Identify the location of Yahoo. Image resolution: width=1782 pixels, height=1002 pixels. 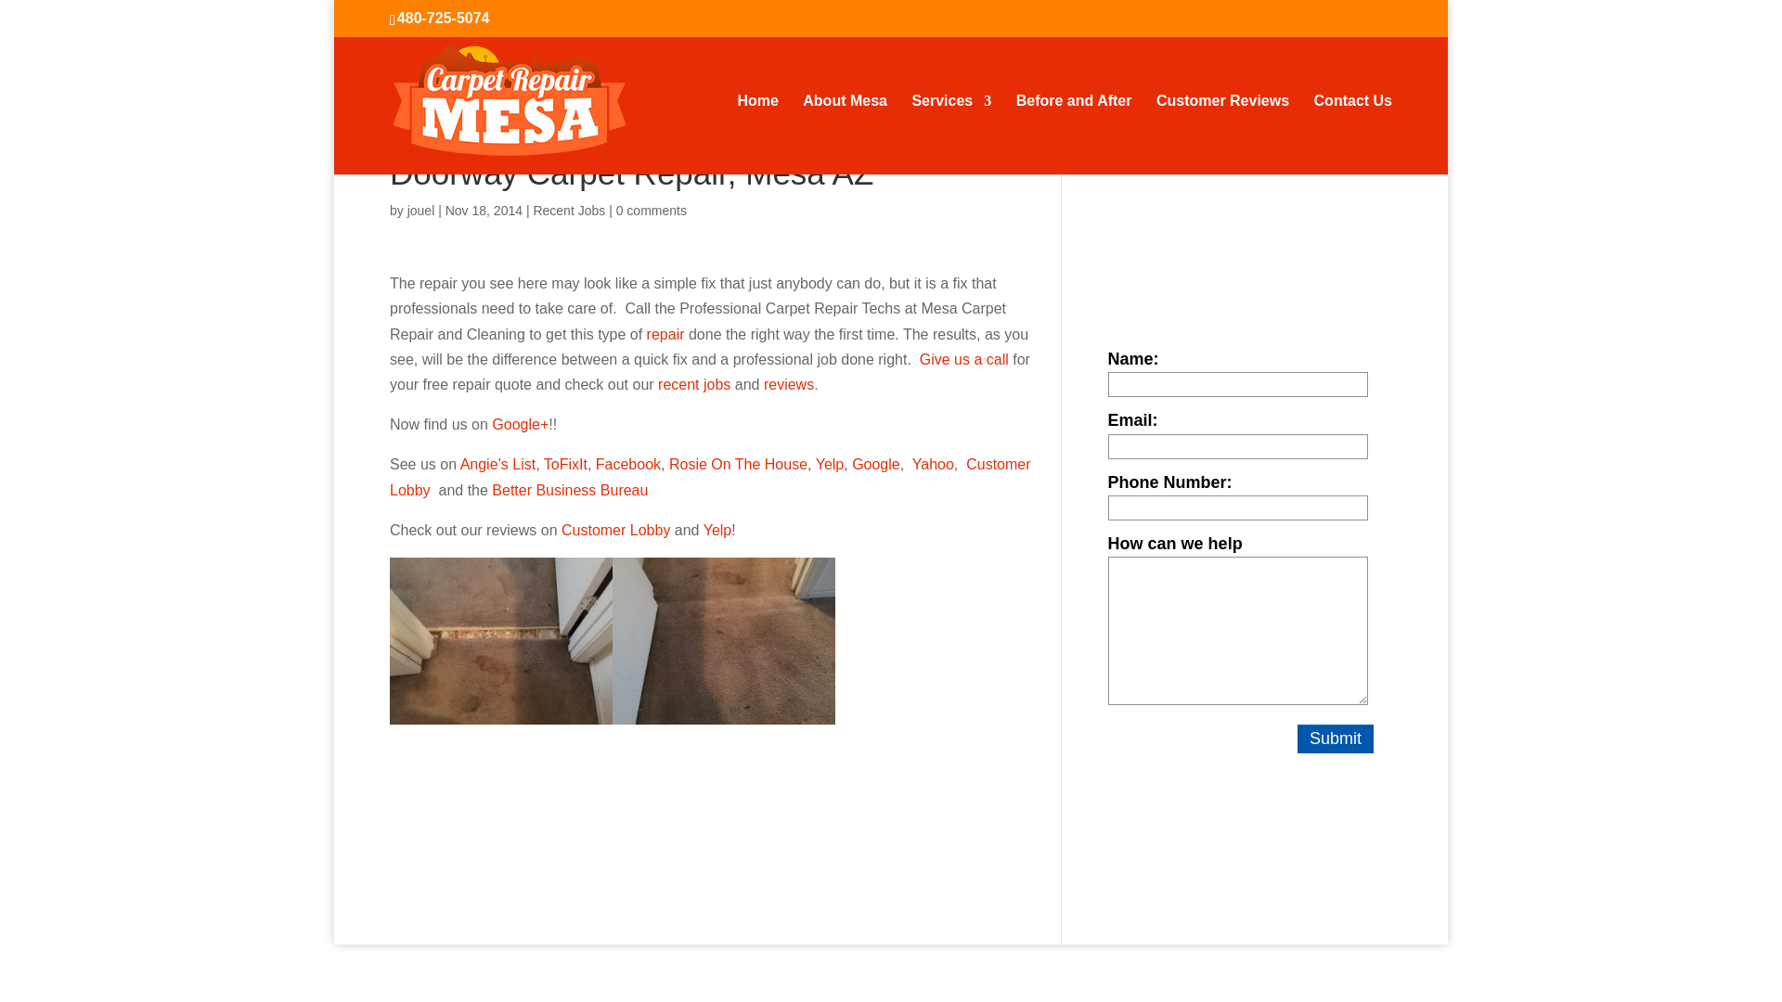
(933, 464).